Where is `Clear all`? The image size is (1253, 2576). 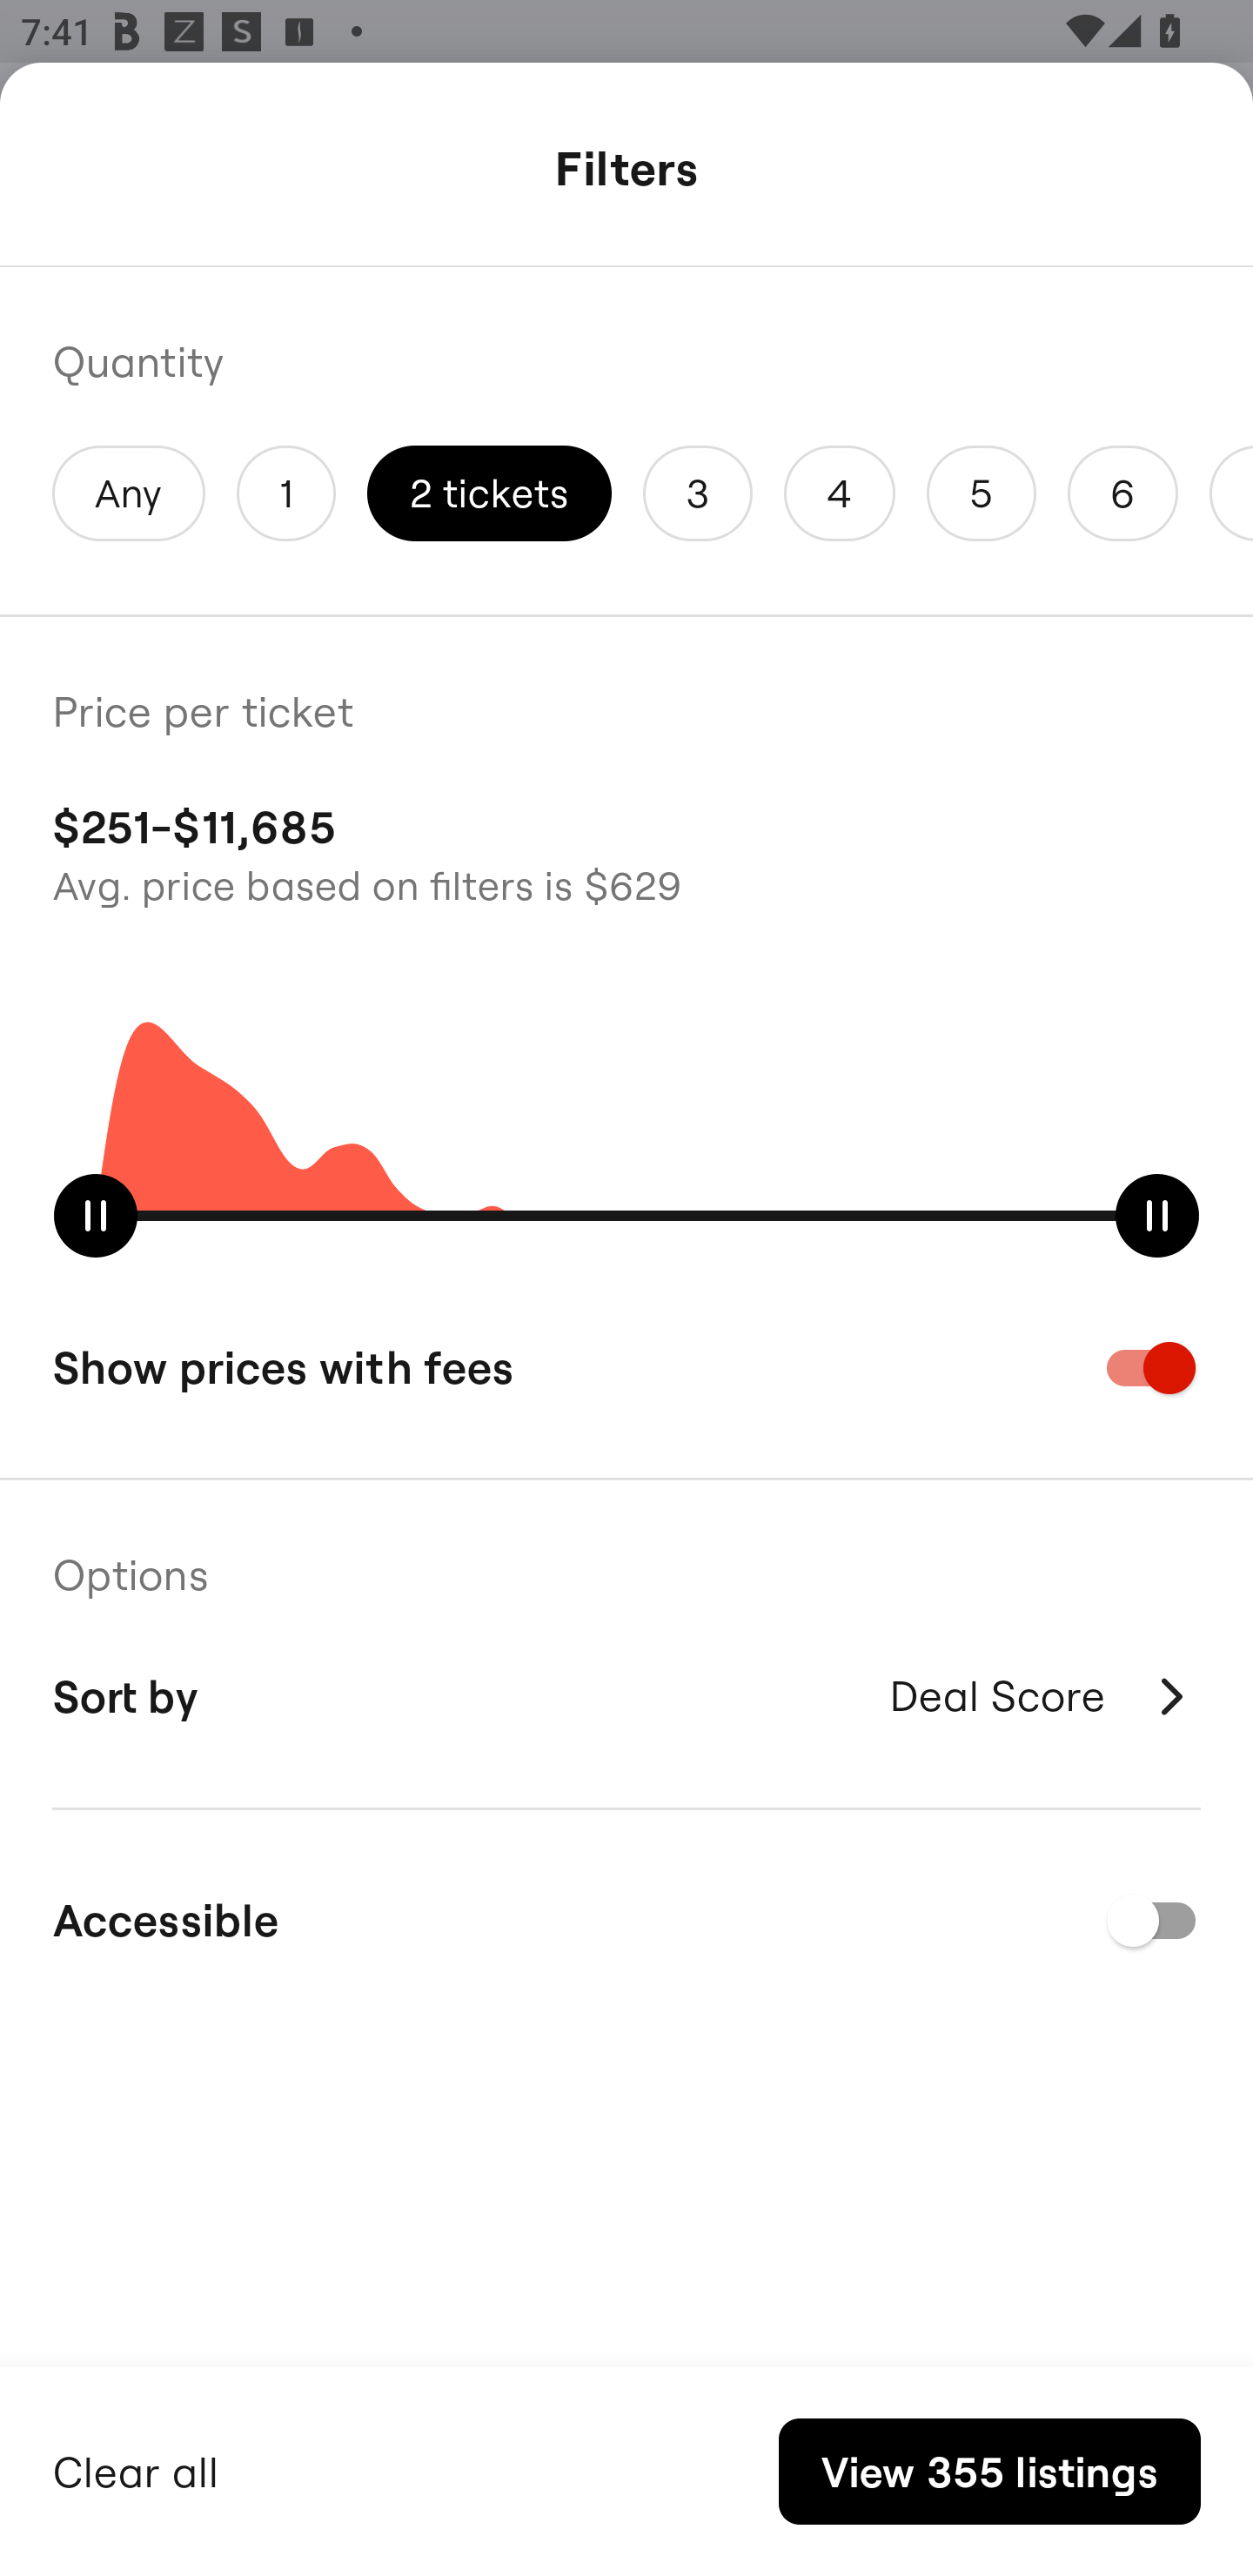
Clear all is located at coordinates (136, 2468).